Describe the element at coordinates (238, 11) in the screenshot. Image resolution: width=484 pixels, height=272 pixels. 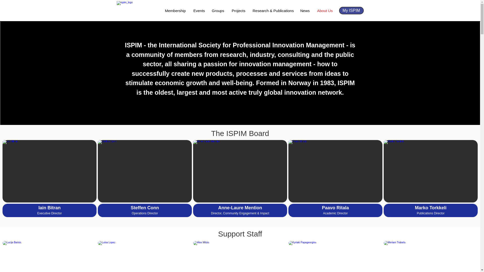
I see `Membership` at that location.